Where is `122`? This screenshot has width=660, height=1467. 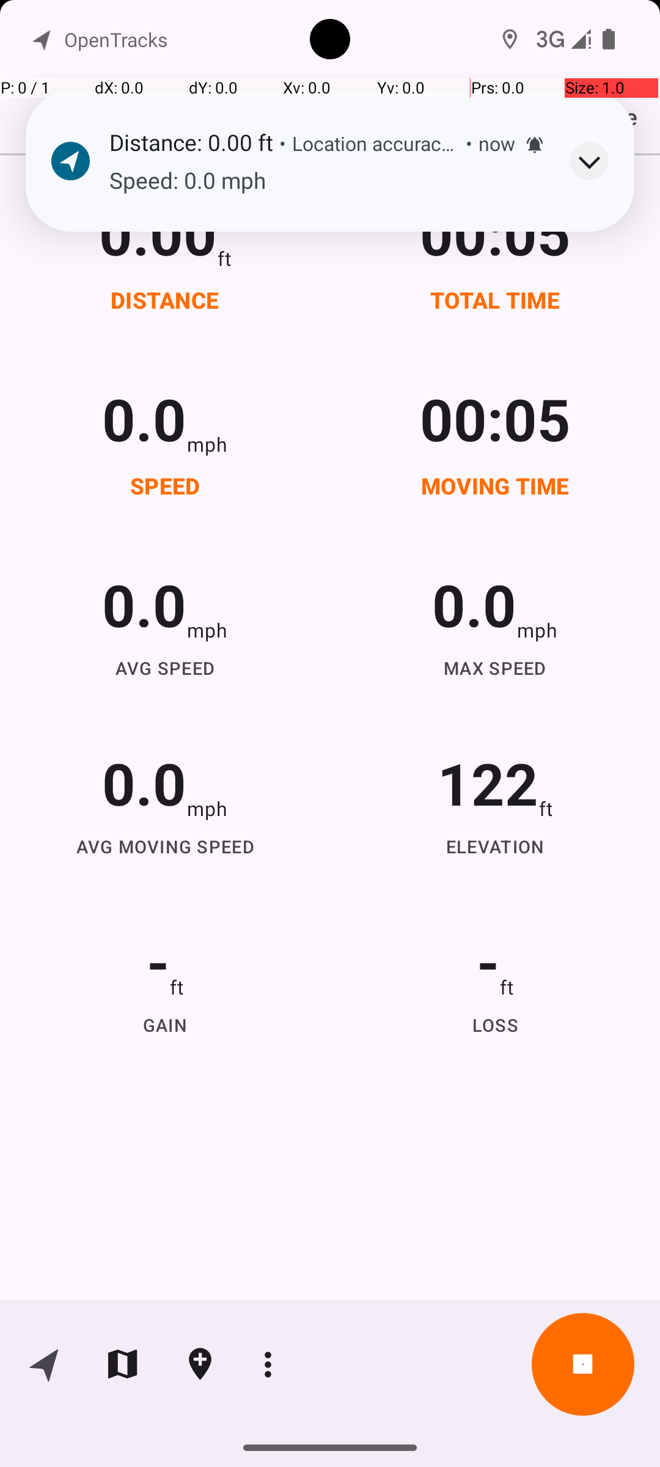 122 is located at coordinates (488, 782).